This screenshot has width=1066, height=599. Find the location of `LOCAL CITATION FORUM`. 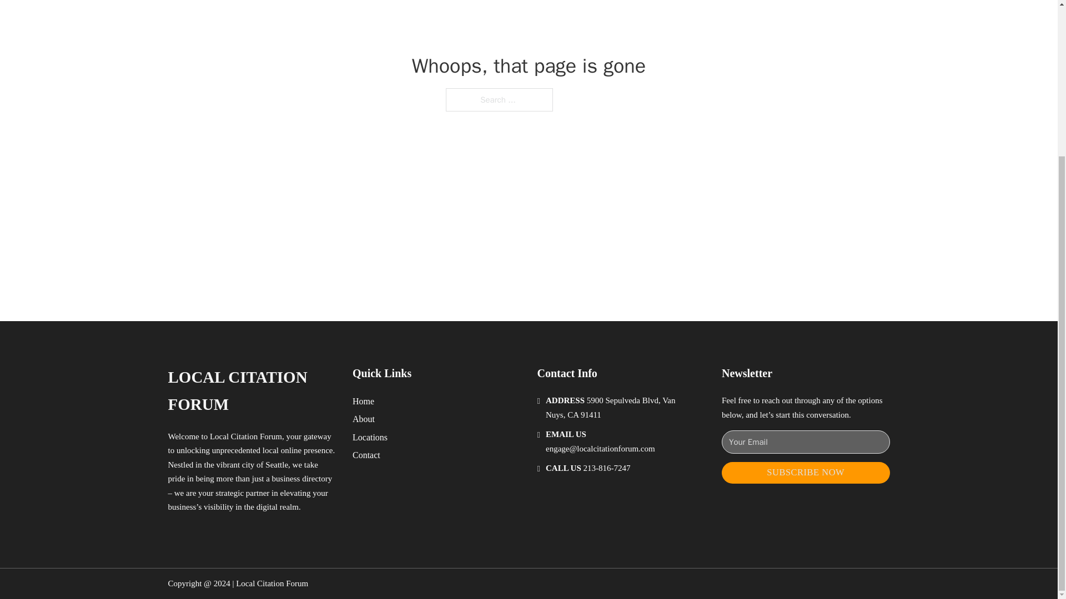

LOCAL CITATION FORUM is located at coordinates (251, 390).